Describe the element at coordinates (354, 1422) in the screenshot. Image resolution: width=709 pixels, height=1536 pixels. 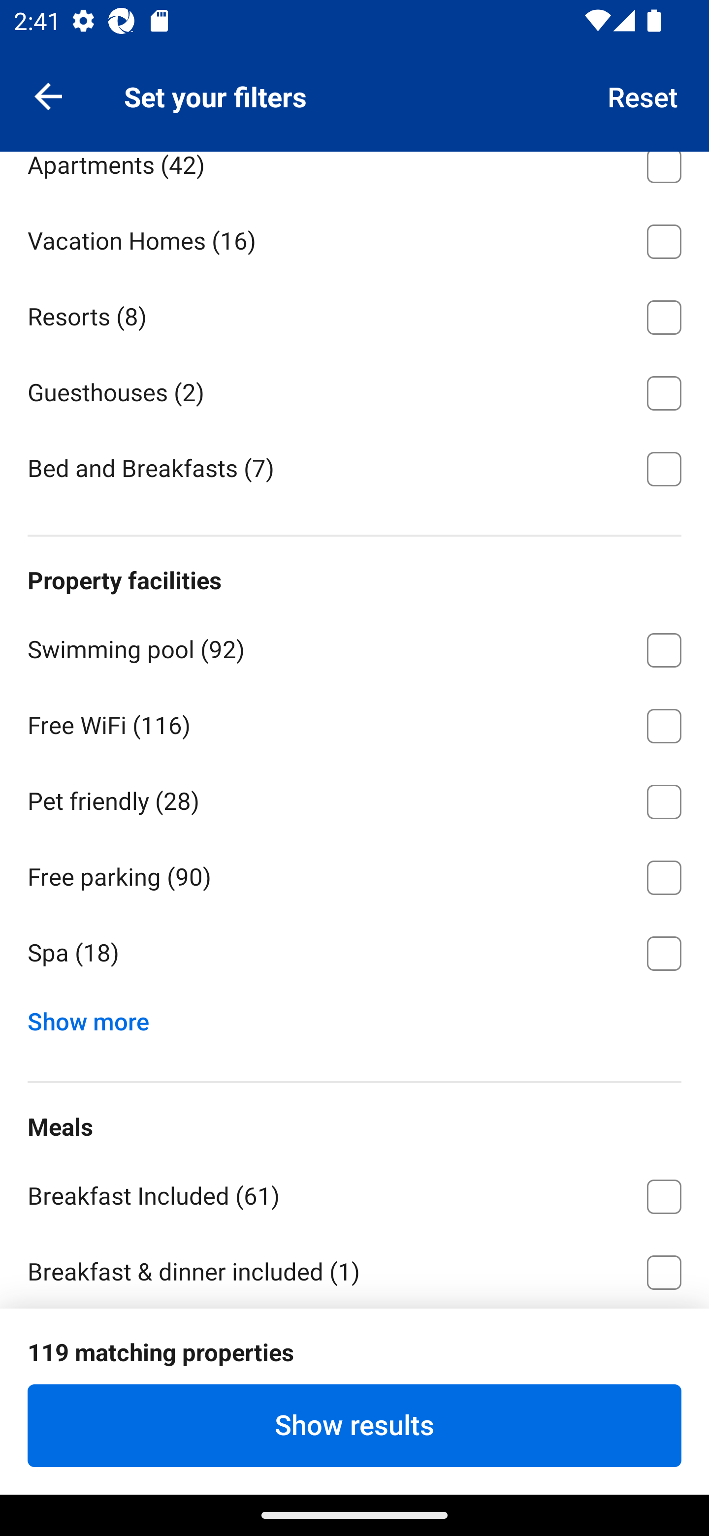
I see `Breakfast & lunch included ⁦(1)` at that location.